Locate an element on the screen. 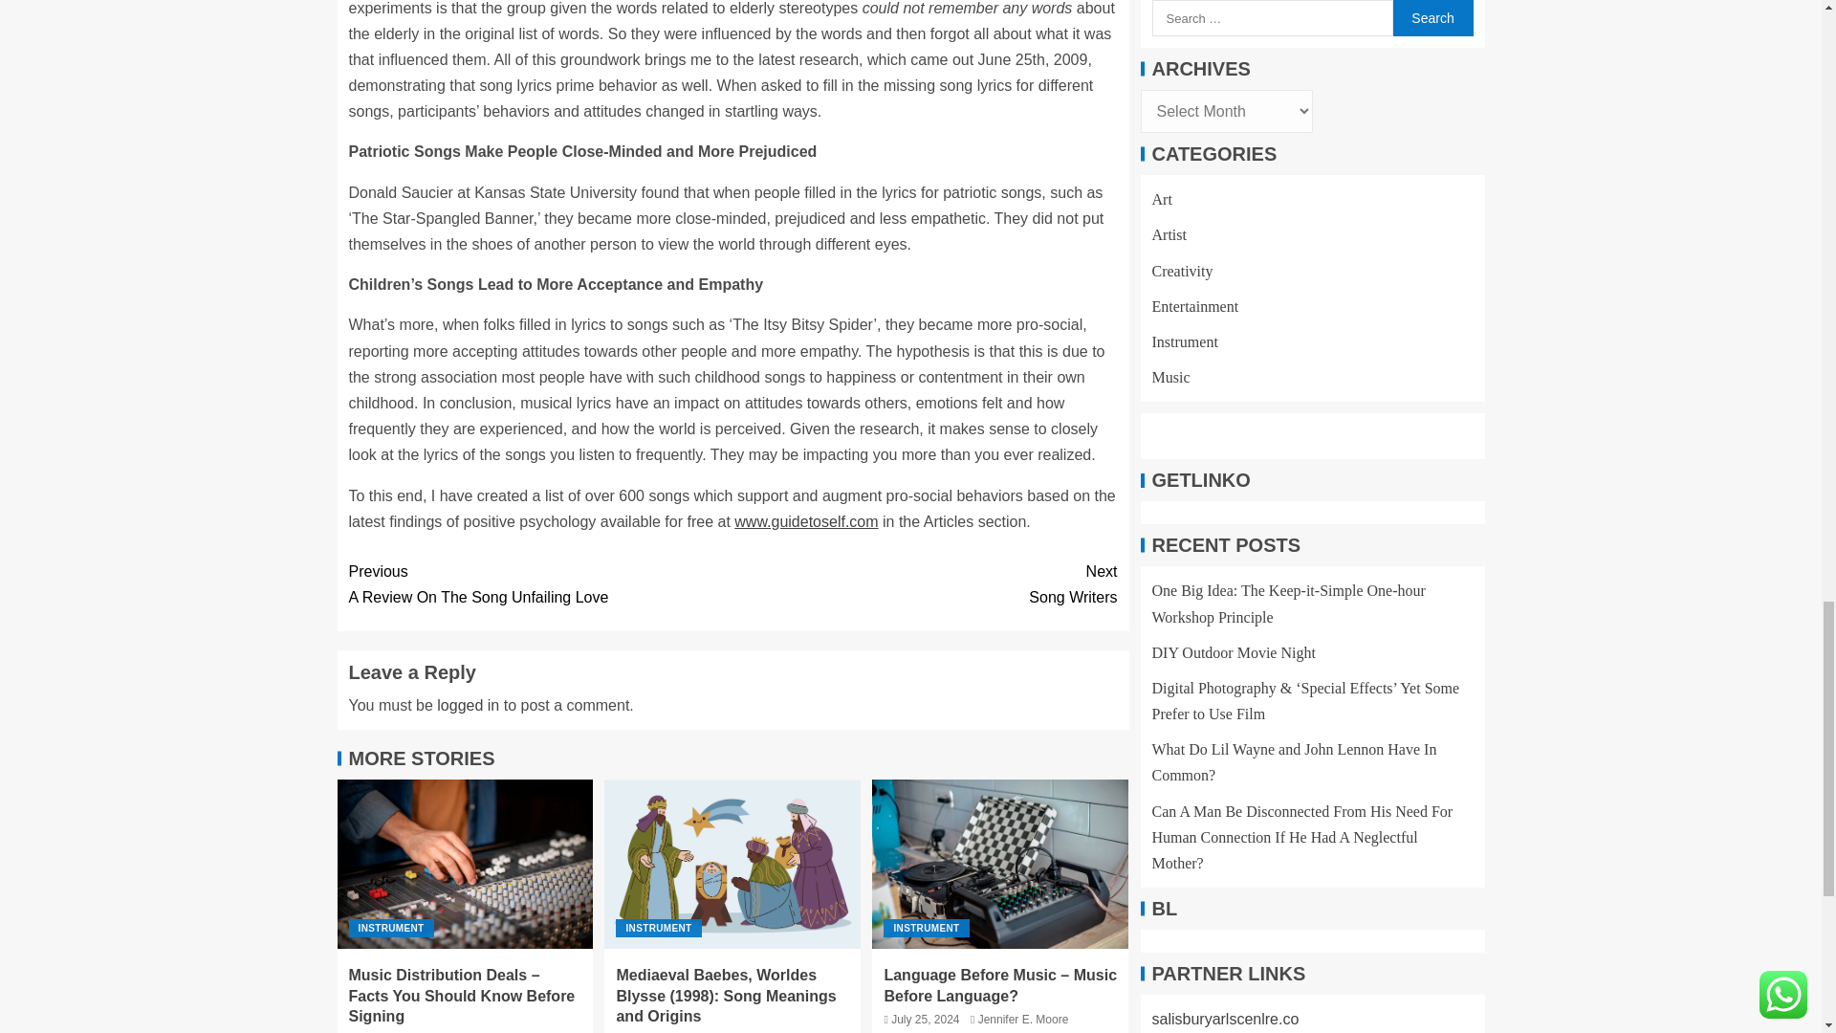  INSTRUMENT is located at coordinates (805, 521).